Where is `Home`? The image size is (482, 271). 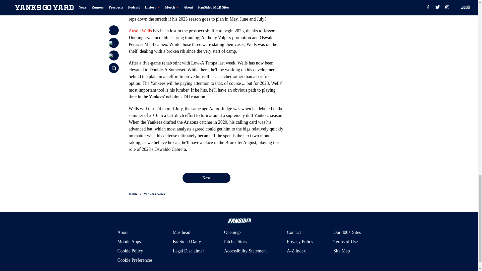 Home is located at coordinates (133, 194).